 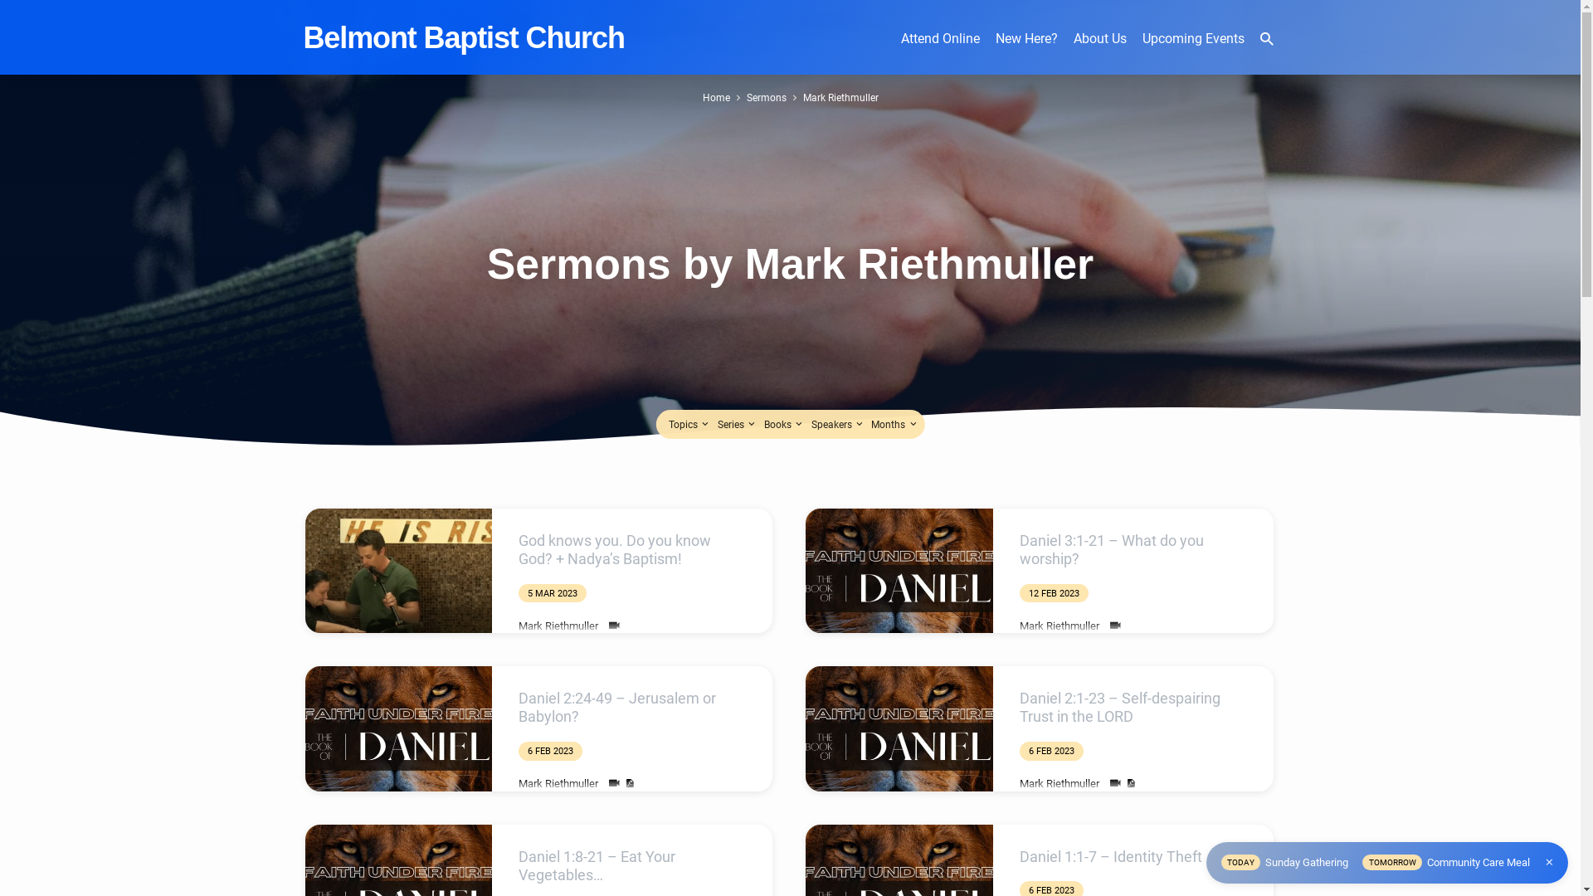 I want to click on Topics, so click(x=690, y=425).